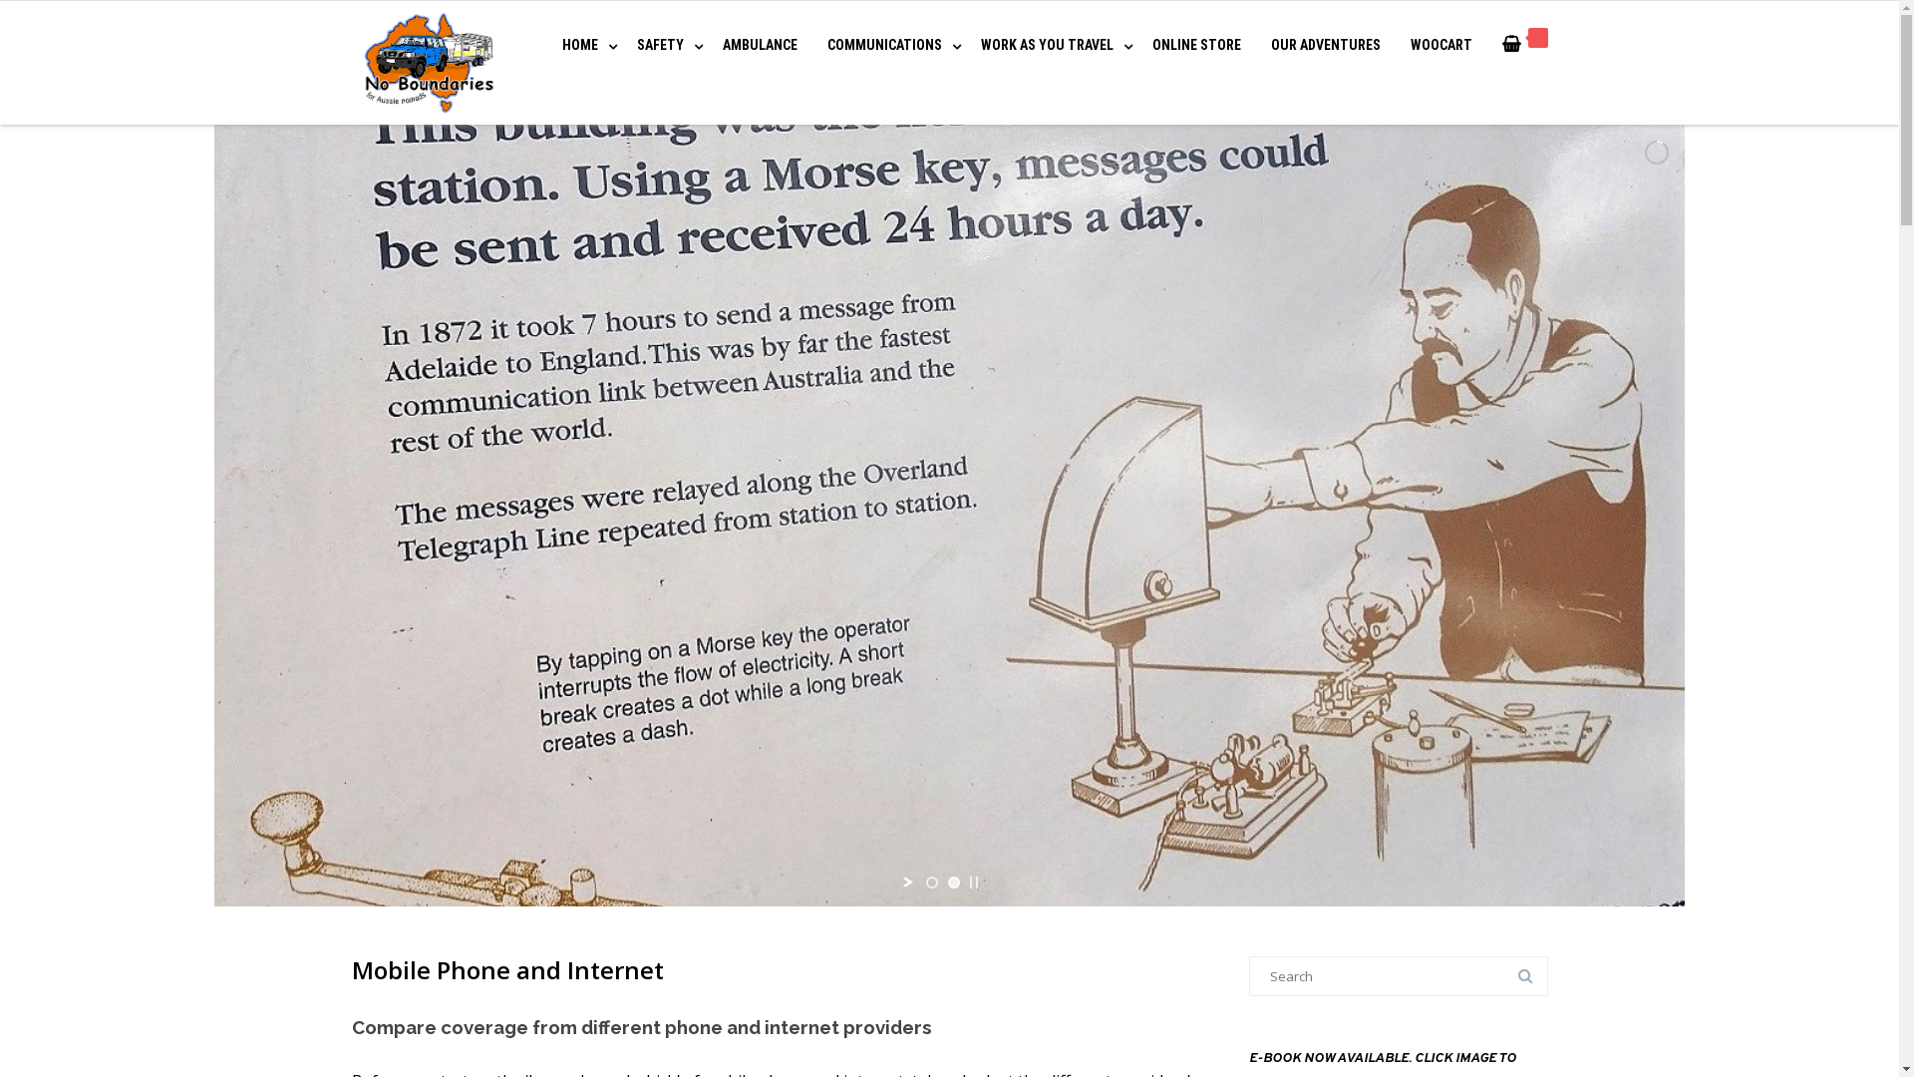  I want to click on Search for:, so click(1398, 976).